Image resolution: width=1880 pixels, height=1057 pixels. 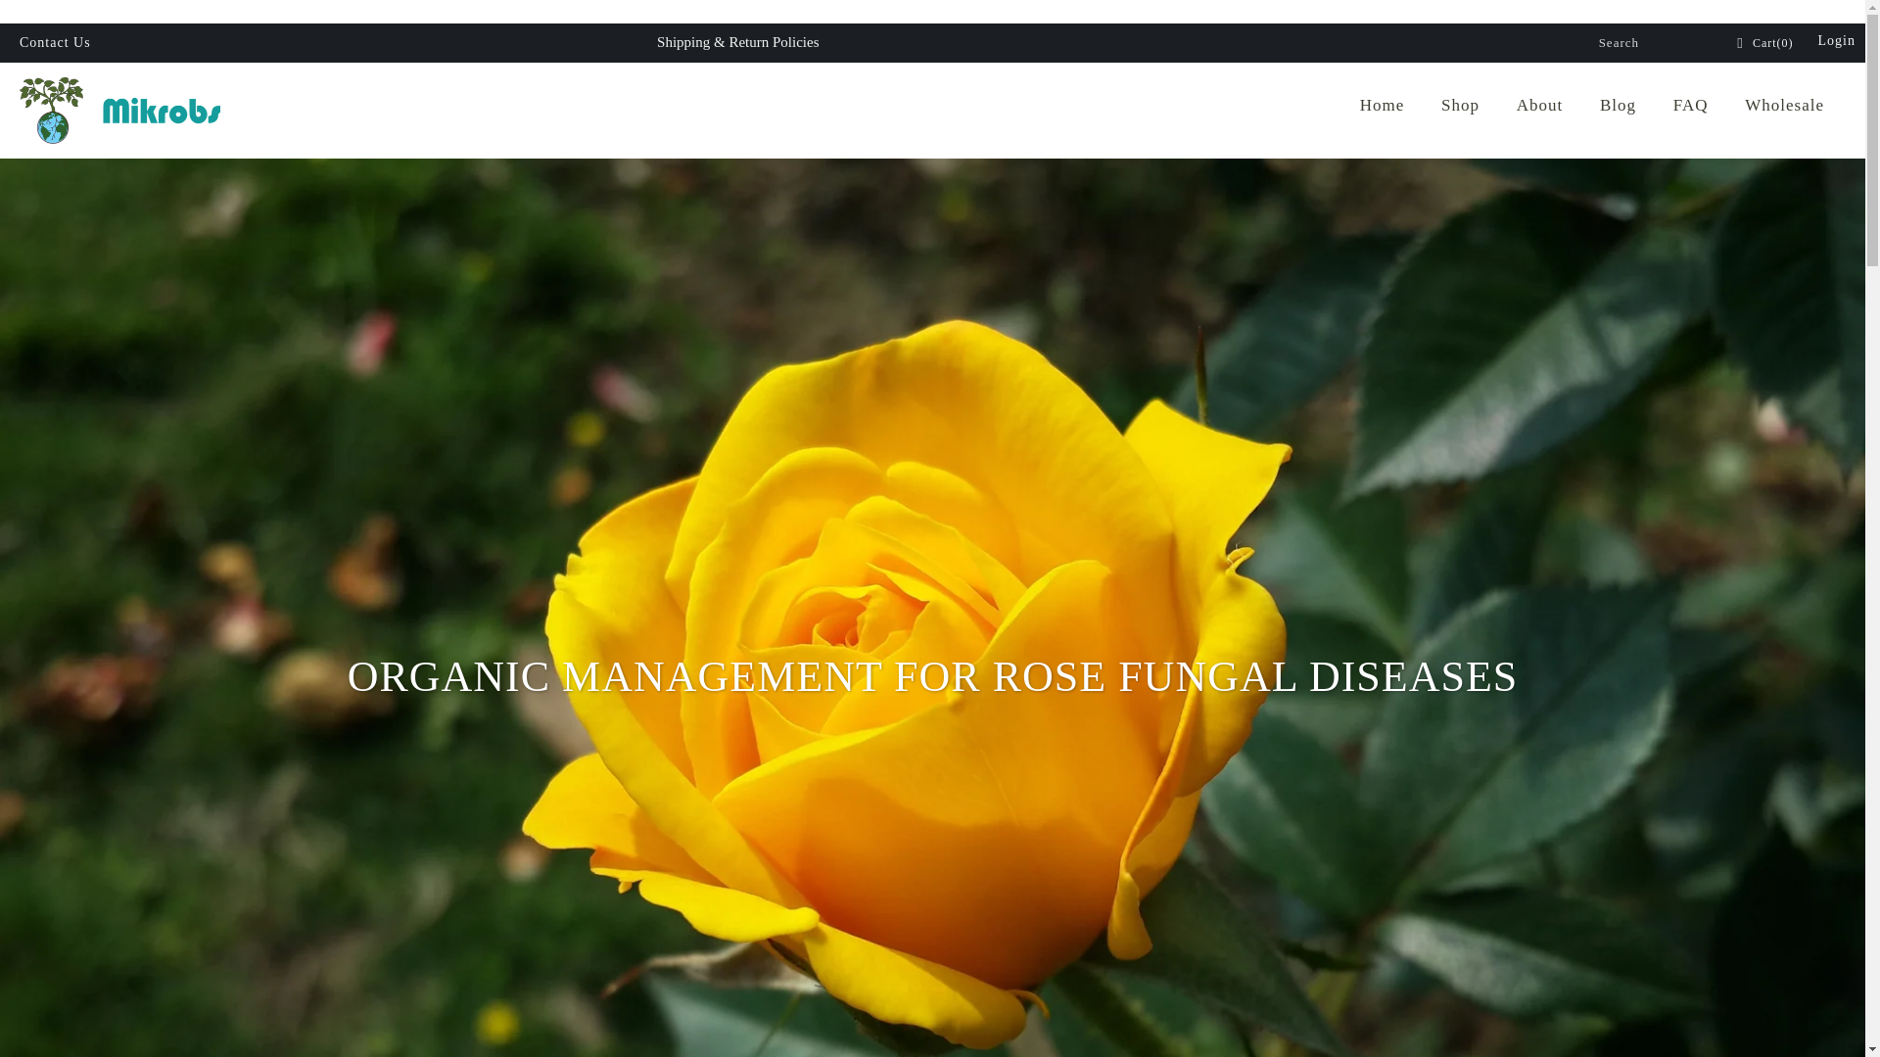 What do you see at coordinates (1837, 41) in the screenshot?
I see `Login` at bounding box center [1837, 41].